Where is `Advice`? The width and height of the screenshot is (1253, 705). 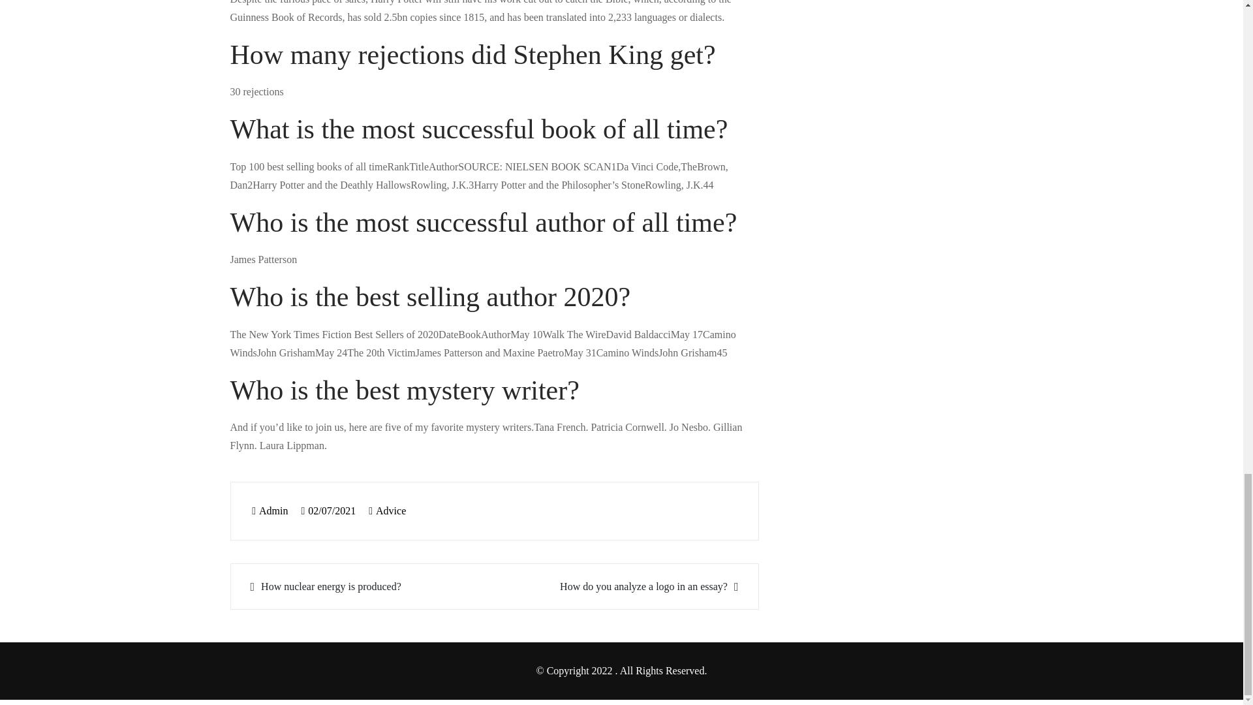
Advice is located at coordinates (391, 510).